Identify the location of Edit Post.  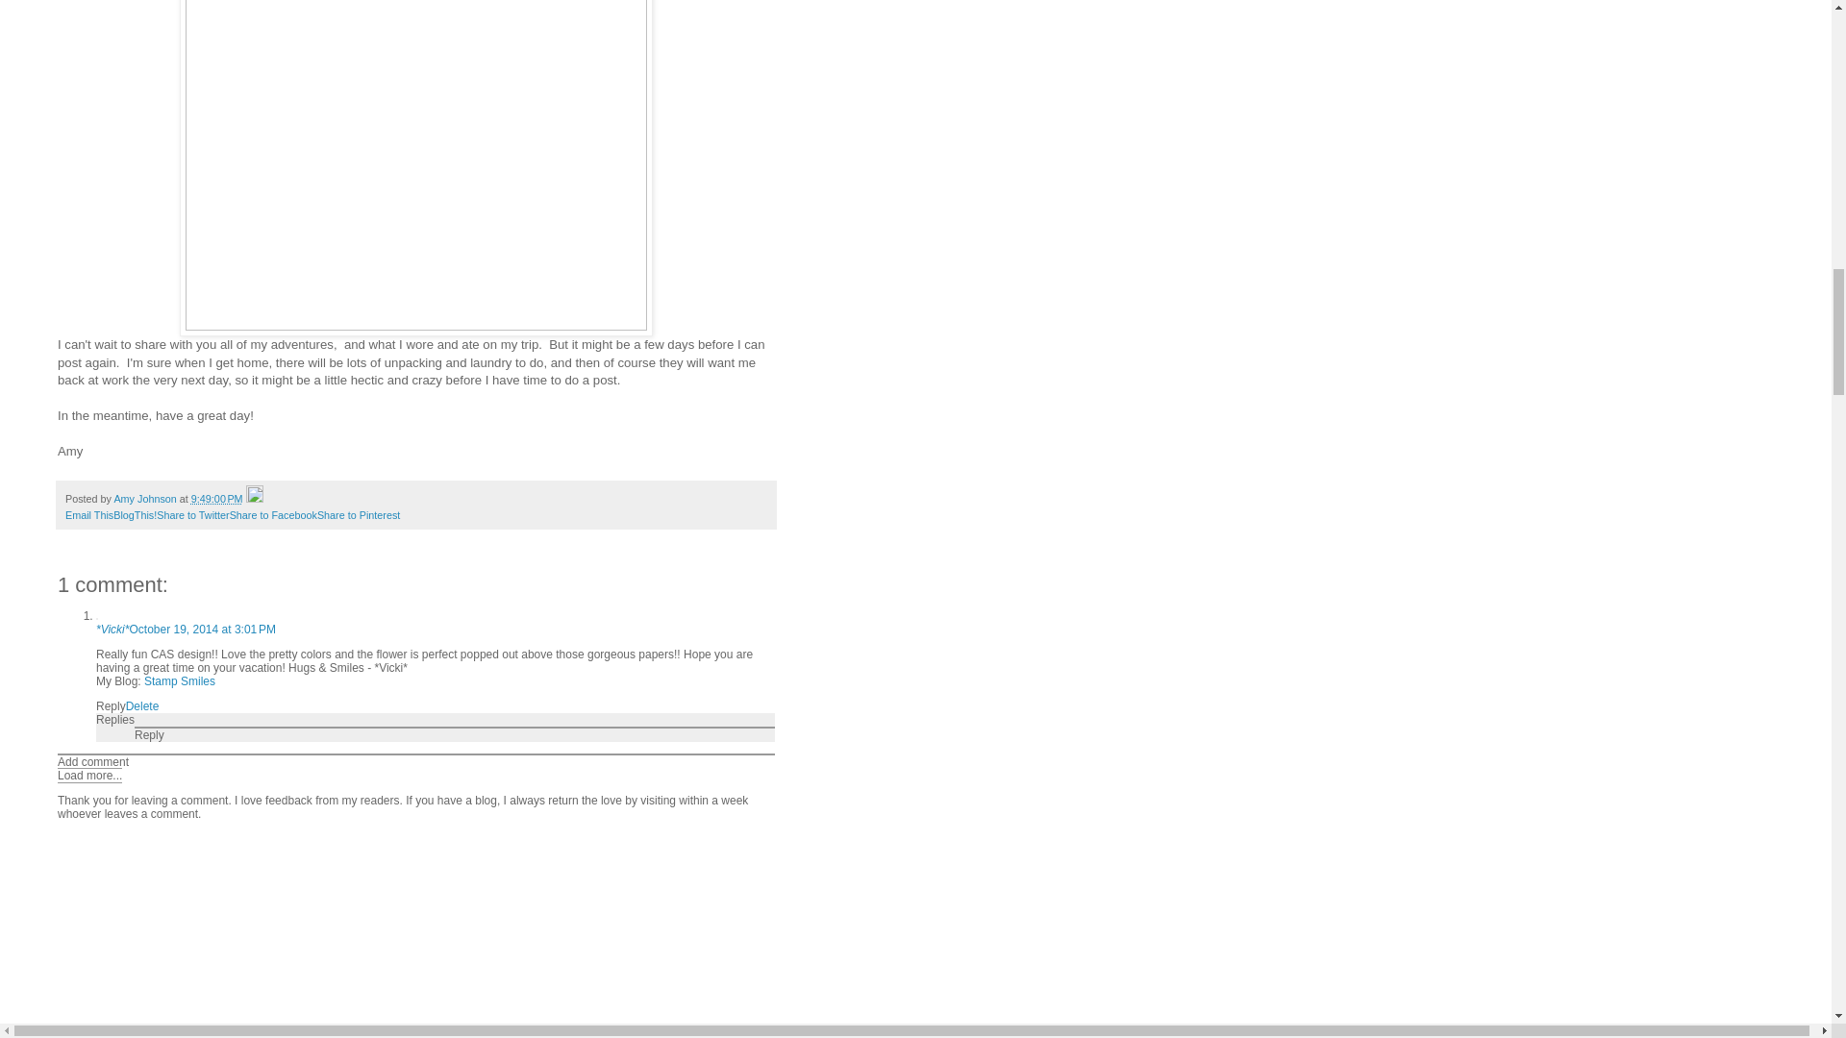
(254, 498).